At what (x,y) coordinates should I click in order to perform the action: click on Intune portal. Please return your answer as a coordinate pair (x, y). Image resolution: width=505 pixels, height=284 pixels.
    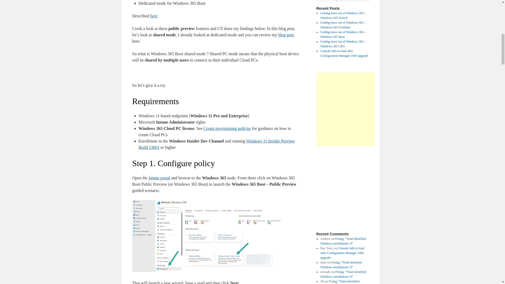
    Looking at the image, I should click on (159, 178).